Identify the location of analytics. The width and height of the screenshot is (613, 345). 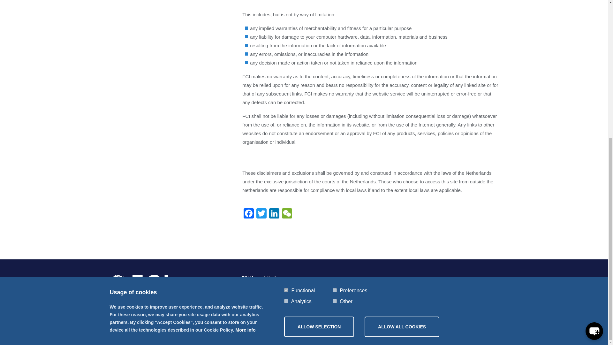
(286, 74).